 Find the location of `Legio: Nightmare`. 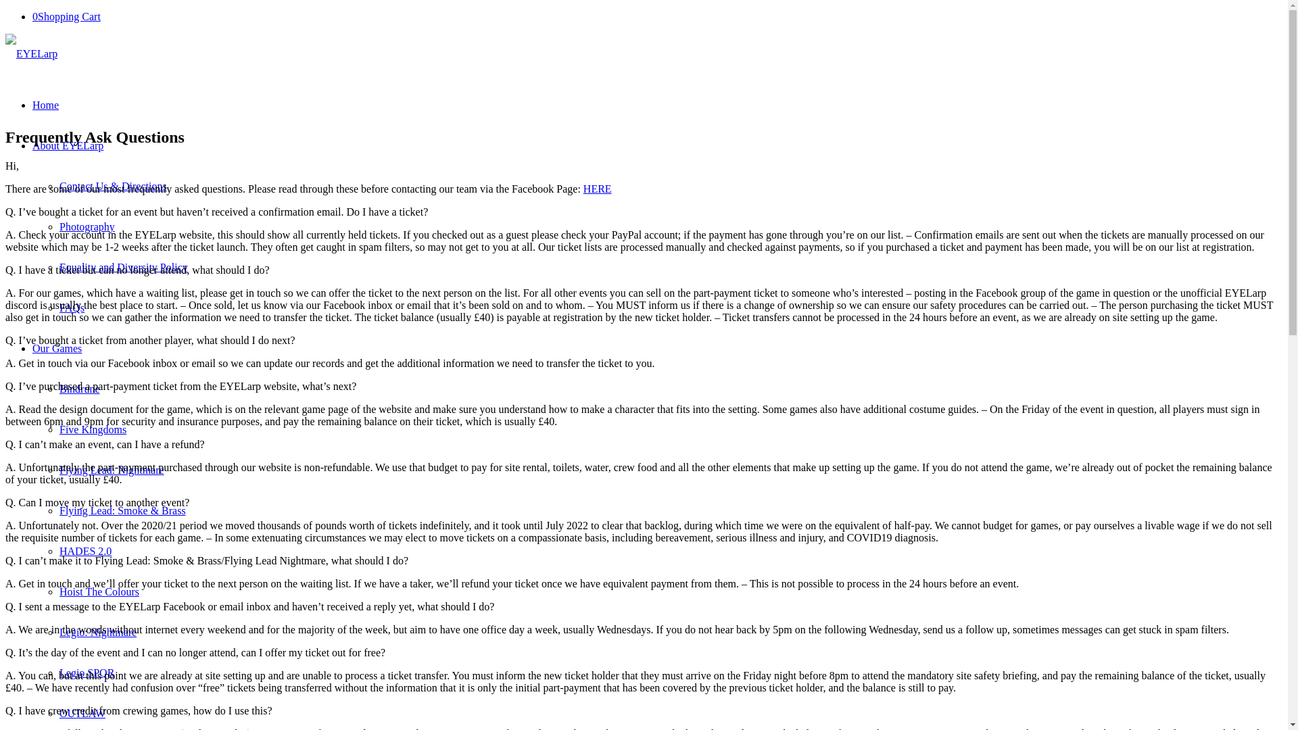

Legio: Nightmare is located at coordinates (97, 631).